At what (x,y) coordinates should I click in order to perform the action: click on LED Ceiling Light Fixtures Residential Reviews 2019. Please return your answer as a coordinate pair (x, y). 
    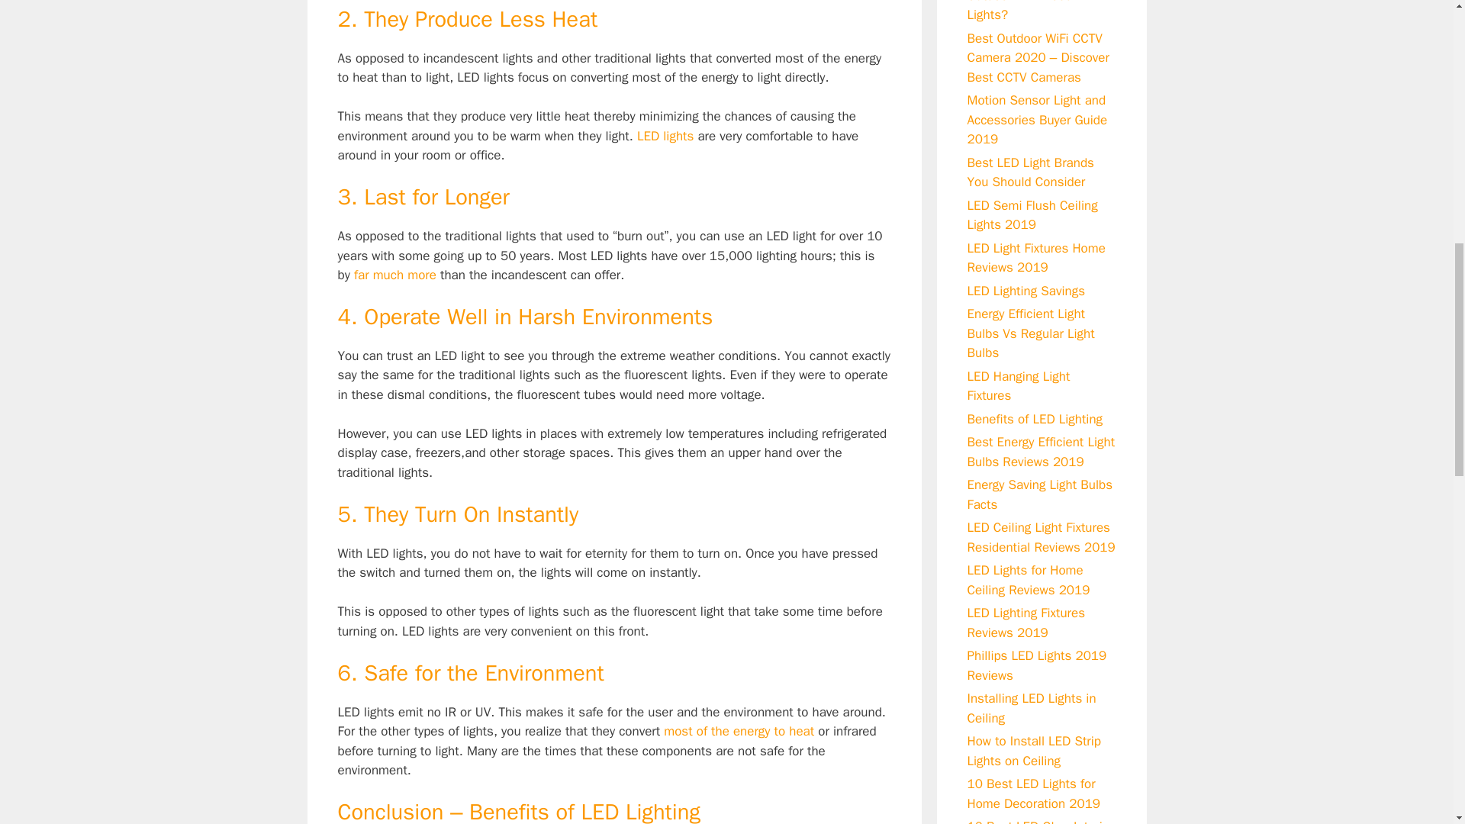
    Looking at the image, I should click on (1041, 537).